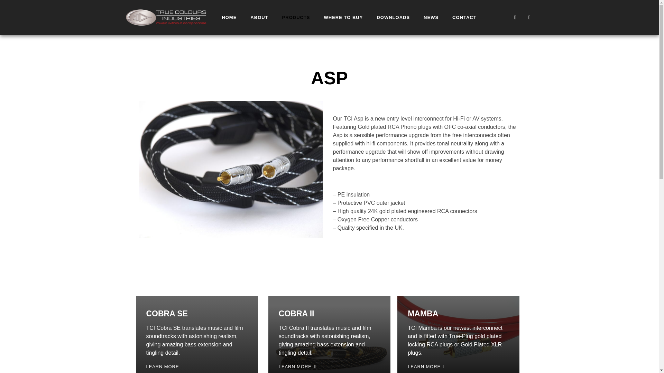 Image resolution: width=664 pixels, height=373 pixels. I want to click on HOME, so click(229, 17).